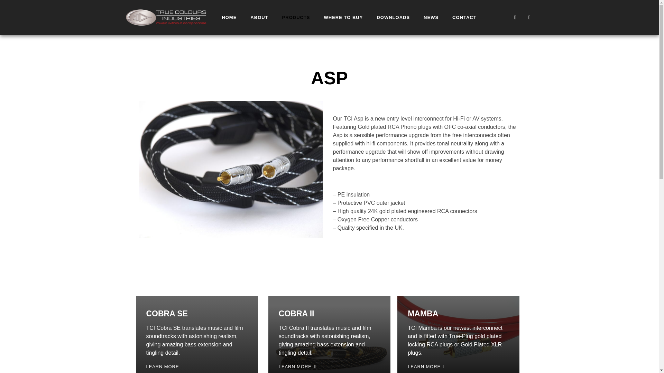 Image resolution: width=664 pixels, height=373 pixels. I want to click on HOME, so click(229, 17).